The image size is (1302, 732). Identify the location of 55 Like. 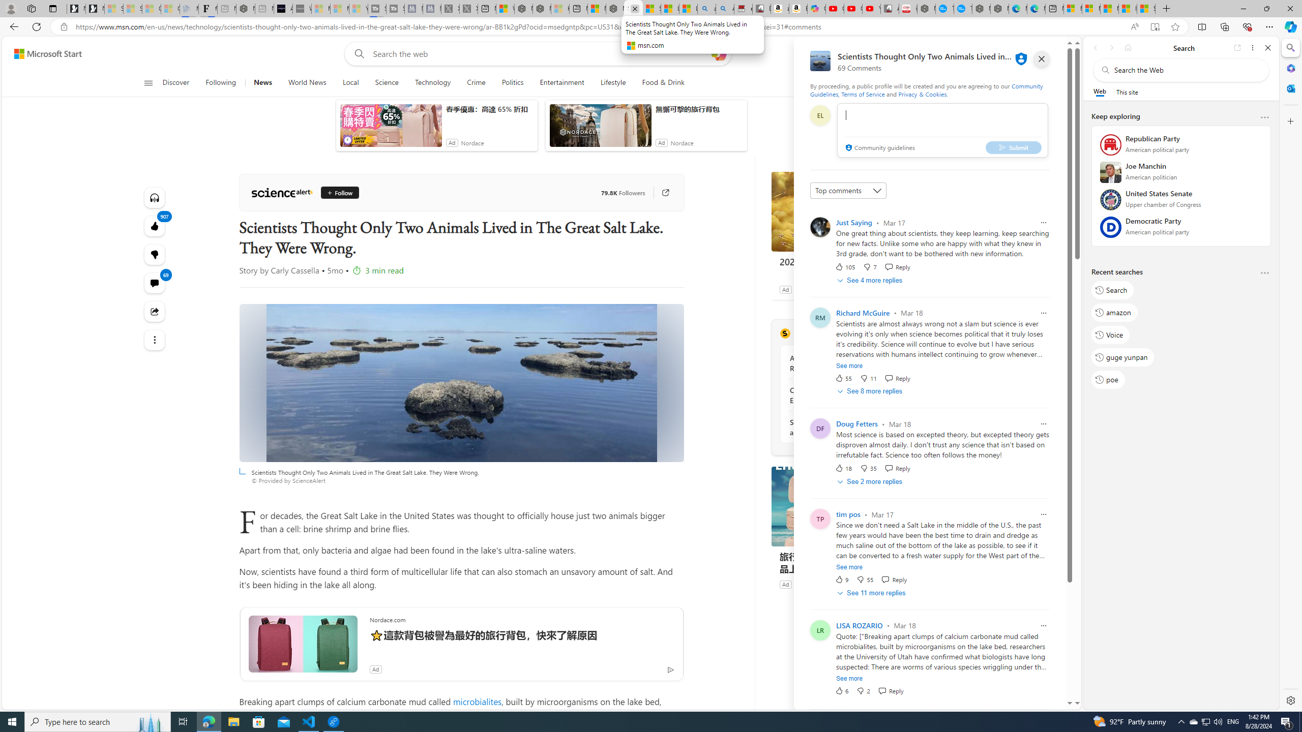
(843, 378).